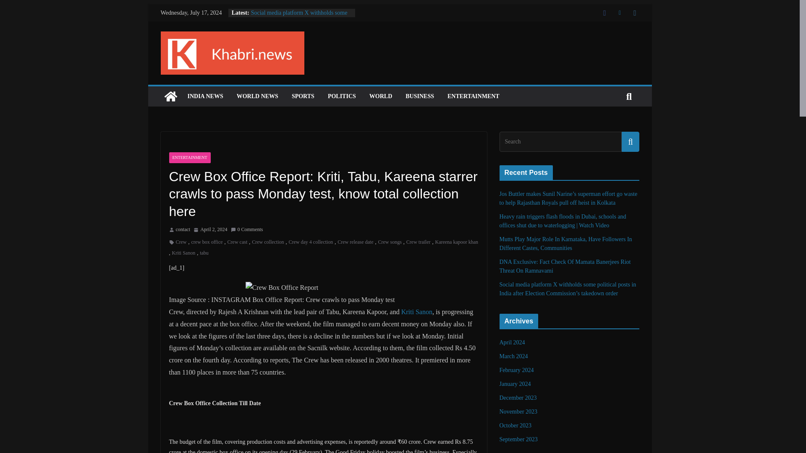 The image size is (806, 453). I want to click on contact, so click(183, 230).